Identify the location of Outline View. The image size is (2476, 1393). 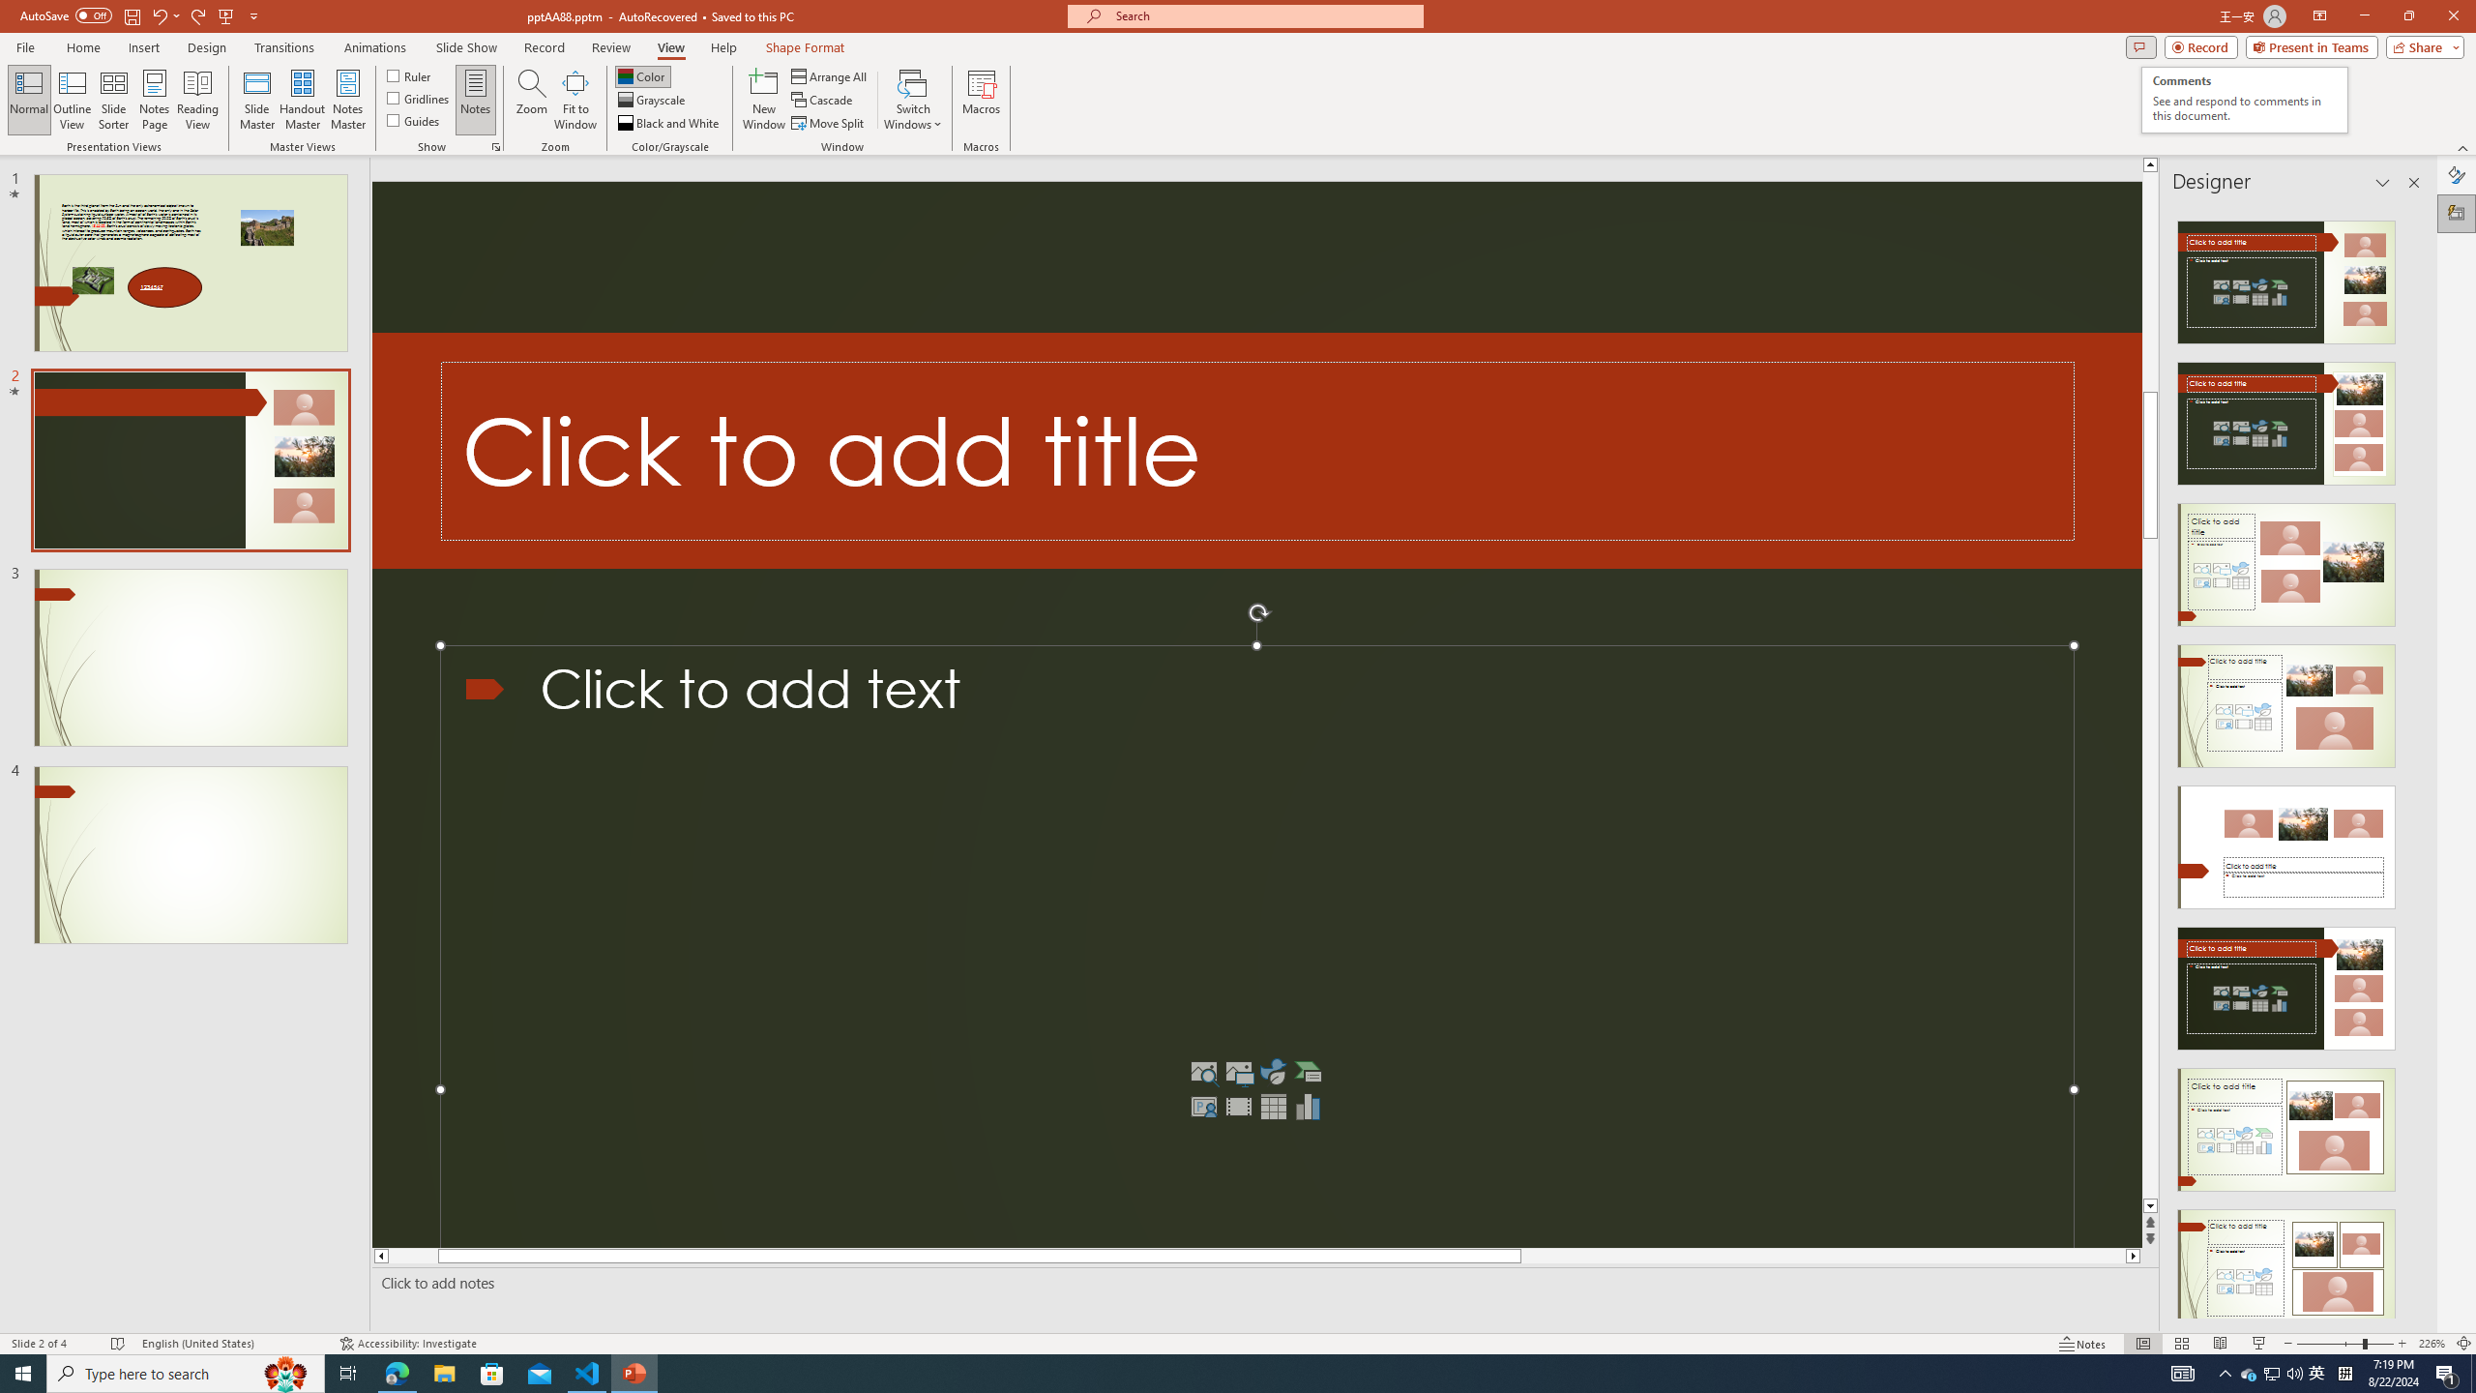
(73, 100).